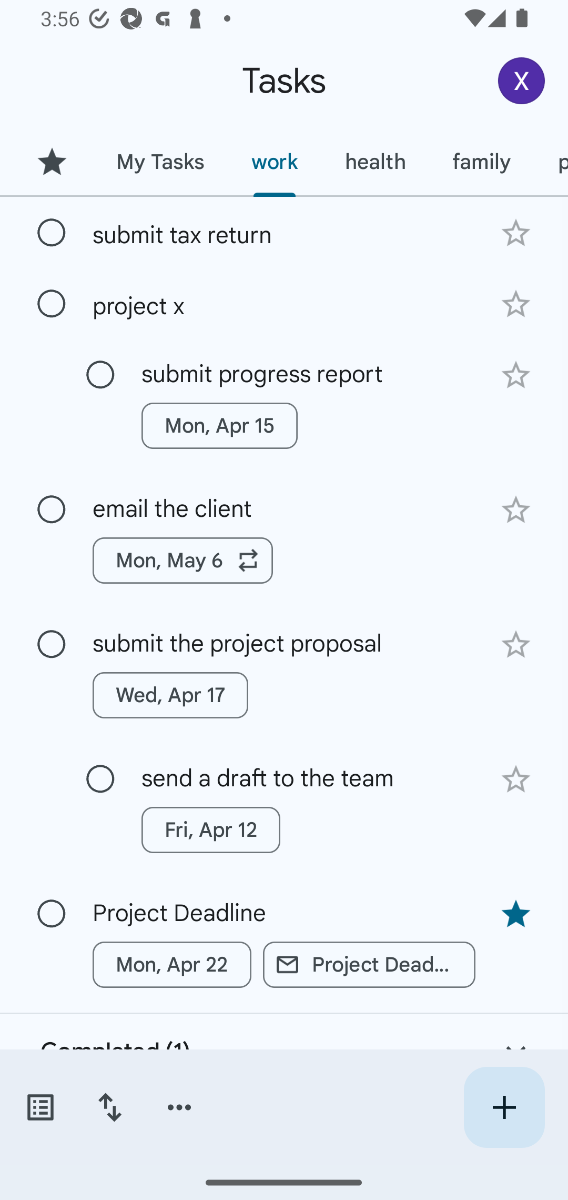 The image size is (568, 1200). What do you see at coordinates (170, 695) in the screenshot?
I see `Wed, Apr 17` at bounding box center [170, 695].